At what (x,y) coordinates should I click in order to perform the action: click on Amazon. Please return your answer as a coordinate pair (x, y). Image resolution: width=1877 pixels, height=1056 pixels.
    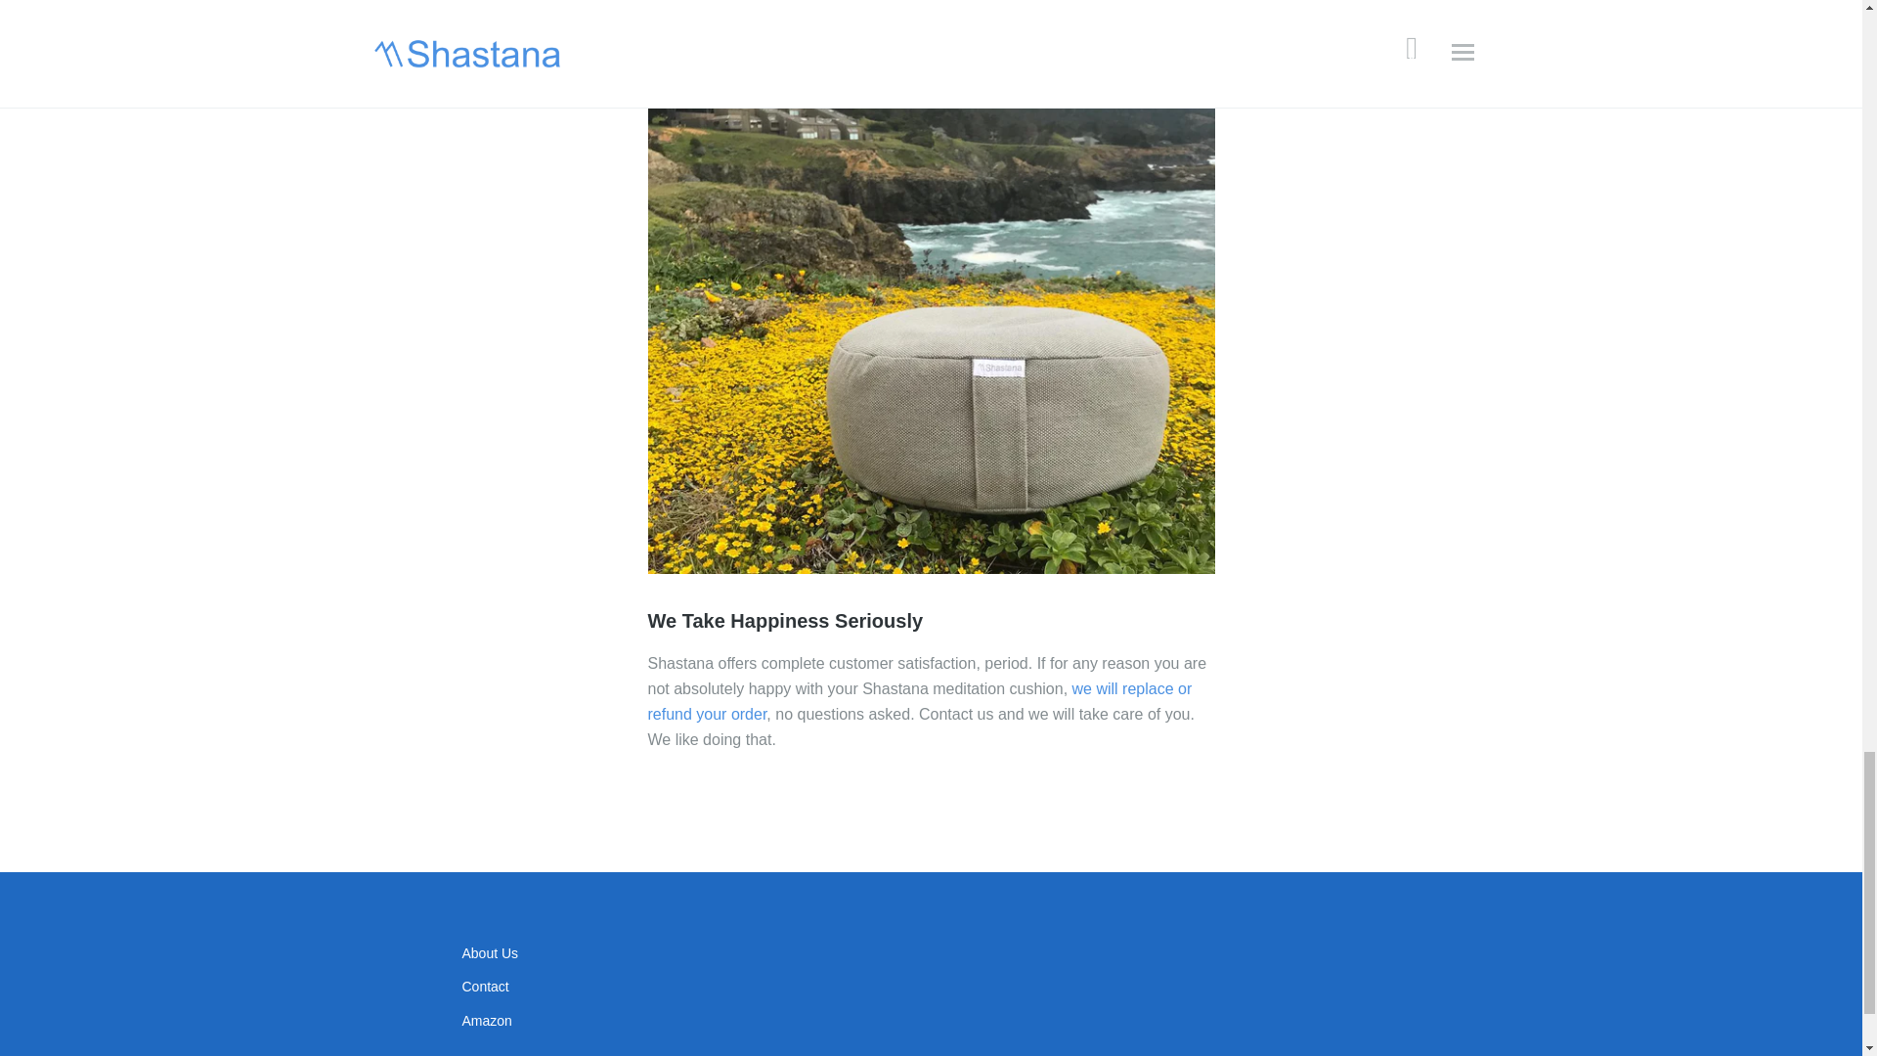
    Looking at the image, I should click on (486, 1020).